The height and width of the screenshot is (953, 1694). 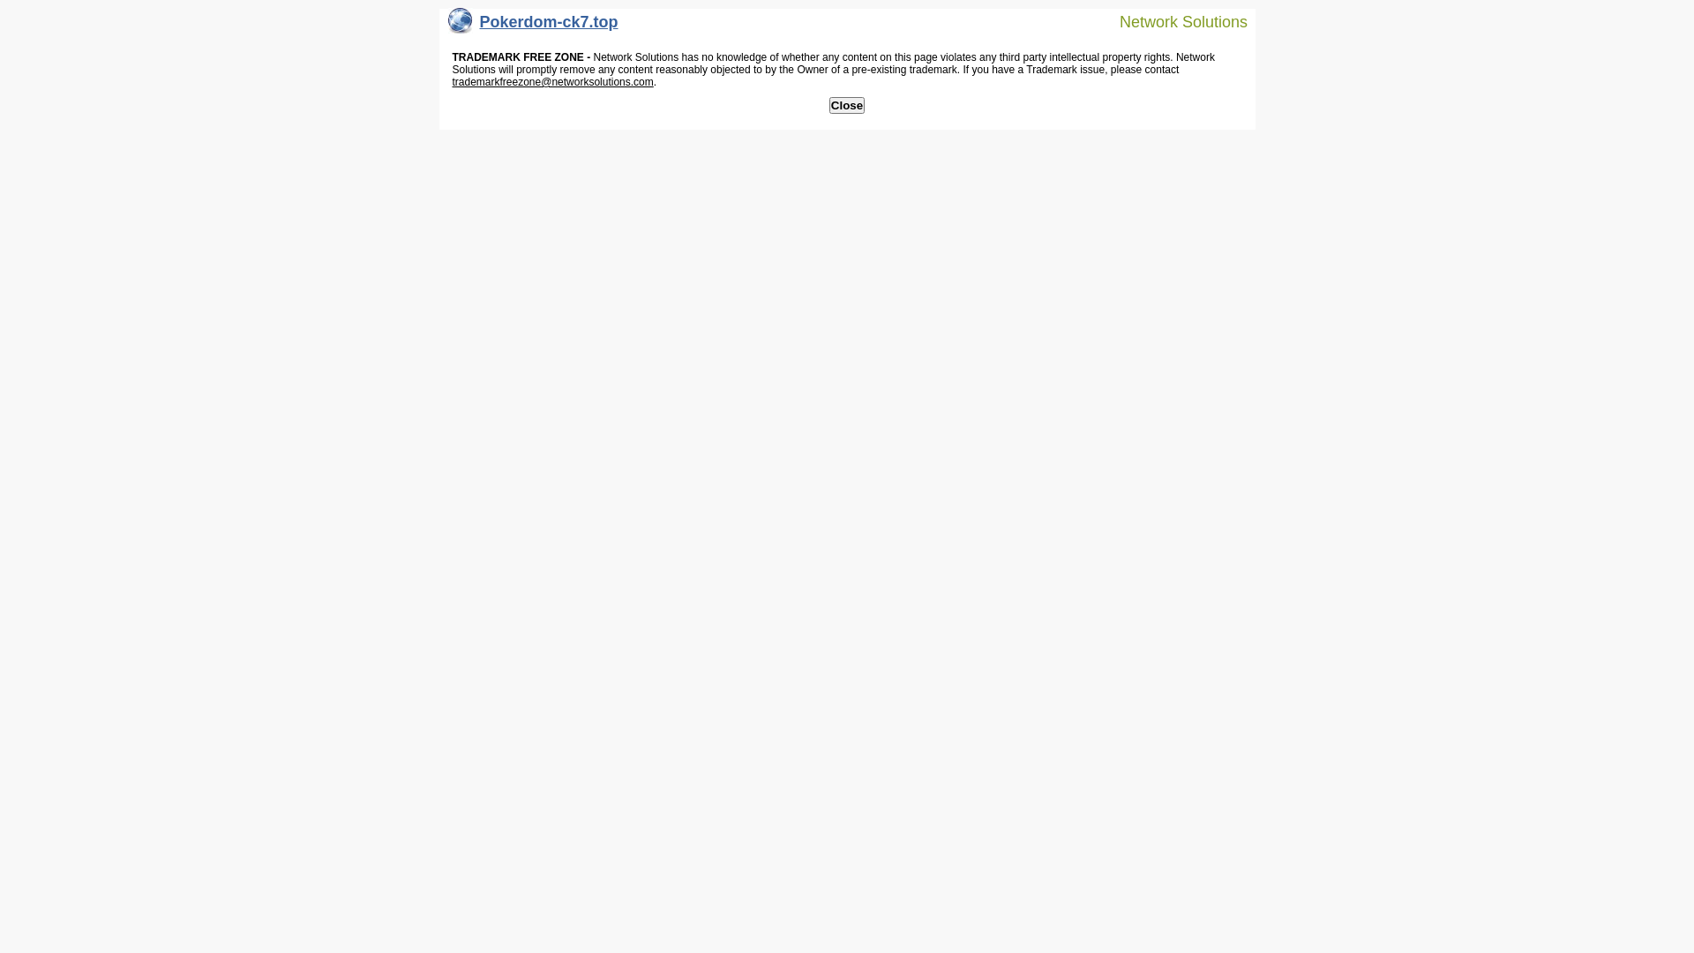 What do you see at coordinates (533, 26) in the screenshot?
I see `Pokerdom-ck7.top` at bounding box center [533, 26].